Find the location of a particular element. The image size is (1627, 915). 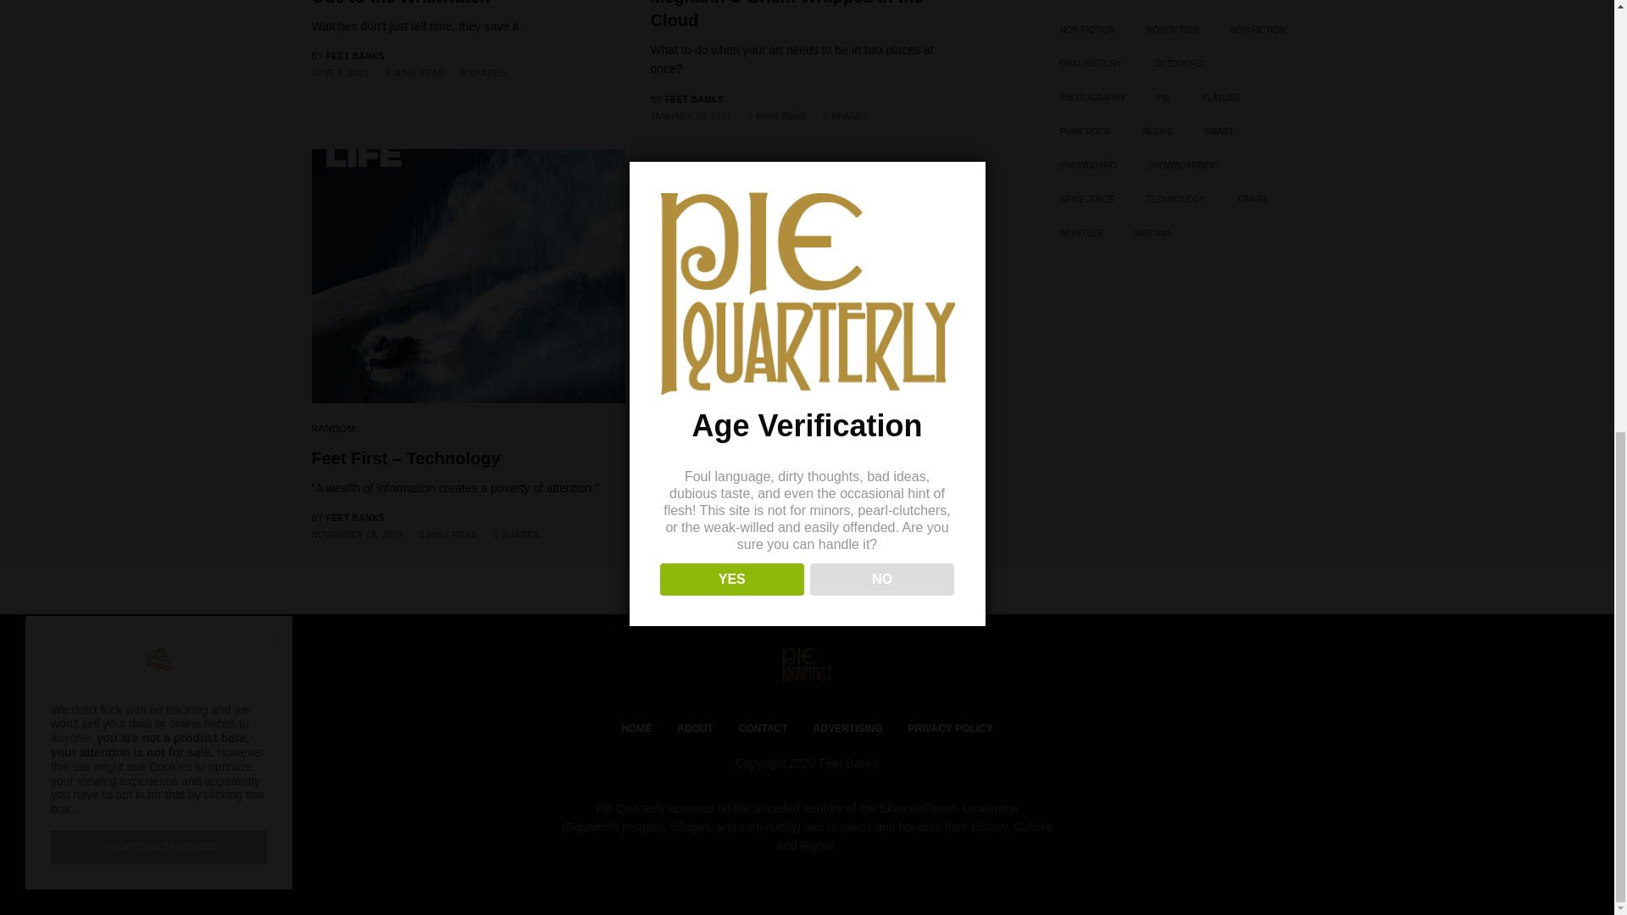

FEET BANKS is located at coordinates (695, 100).